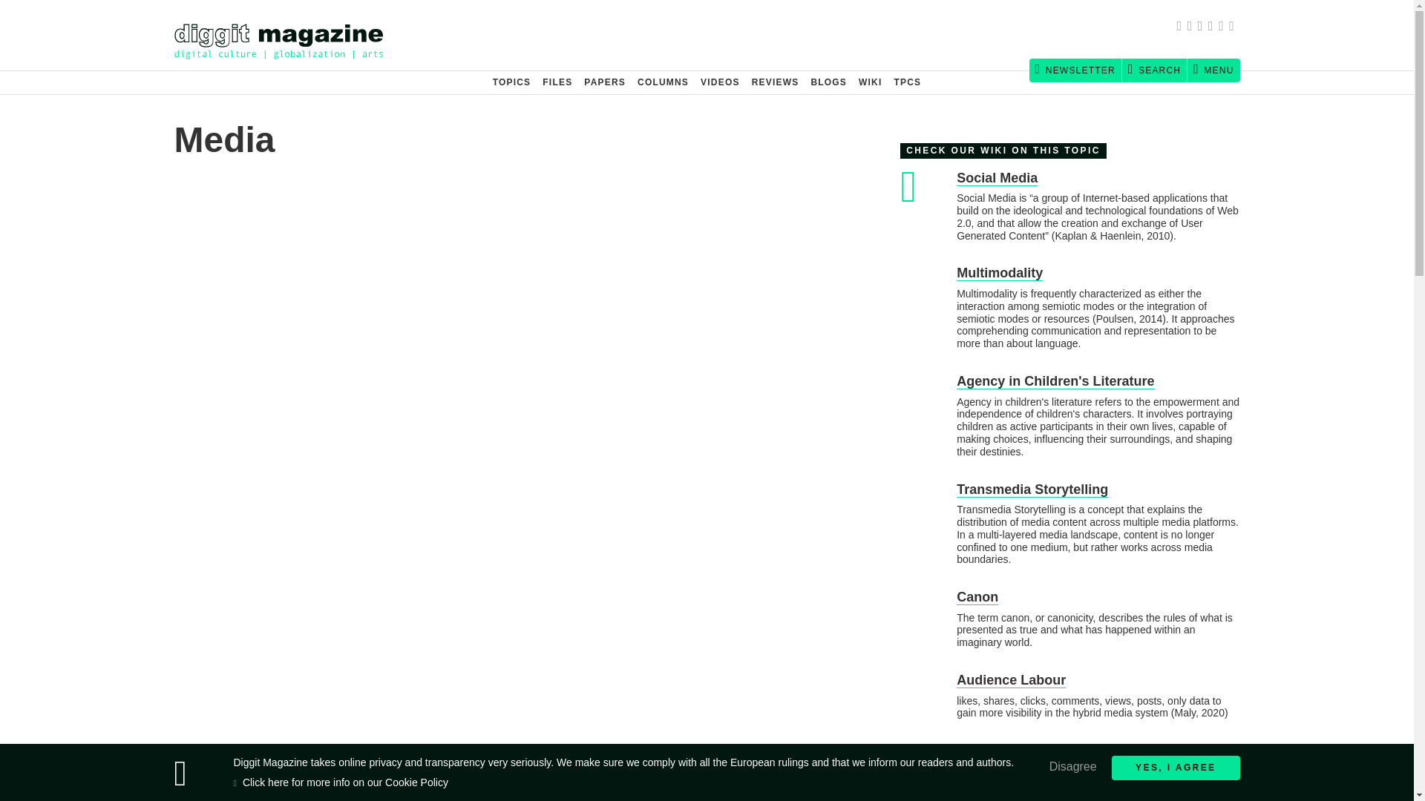 The image size is (1425, 801). I want to click on FACEBOOK, so click(1182, 27).